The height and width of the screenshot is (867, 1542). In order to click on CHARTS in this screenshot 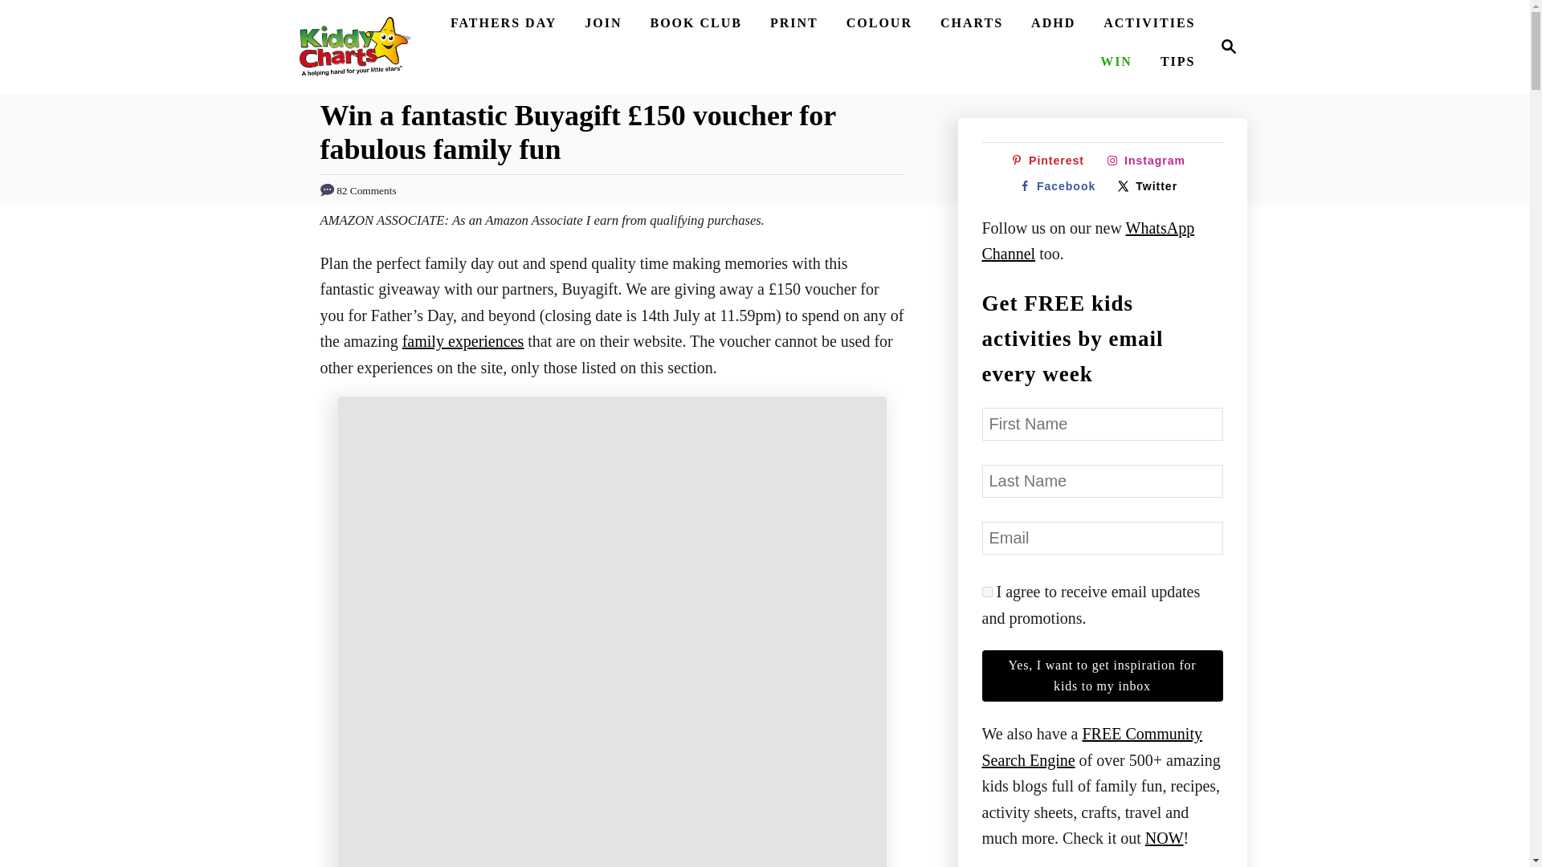, I will do `click(972, 22)`.